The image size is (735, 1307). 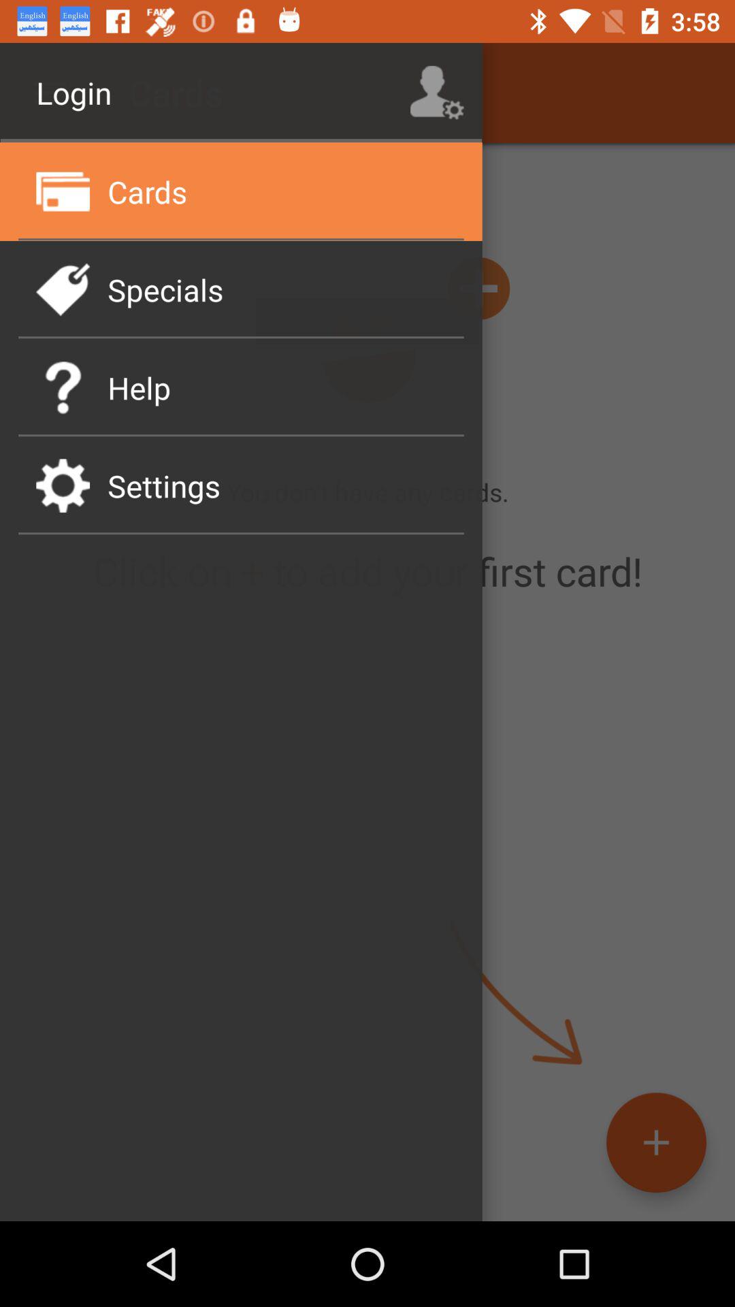 What do you see at coordinates (63, 191) in the screenshot?
I see `click on the icon beside cards` at bounding box center [63, 191].